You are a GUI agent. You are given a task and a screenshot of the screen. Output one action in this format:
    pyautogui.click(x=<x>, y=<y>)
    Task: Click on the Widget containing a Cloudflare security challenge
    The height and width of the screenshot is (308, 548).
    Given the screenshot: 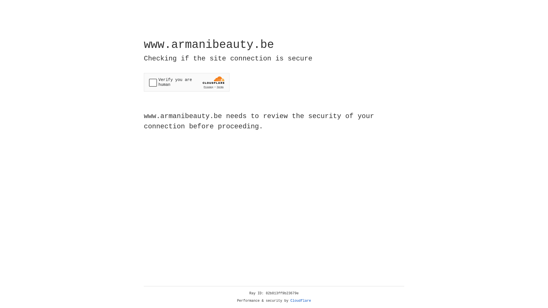 What is the action you would take?
    pyautogui.click(x=187, y=82)
    